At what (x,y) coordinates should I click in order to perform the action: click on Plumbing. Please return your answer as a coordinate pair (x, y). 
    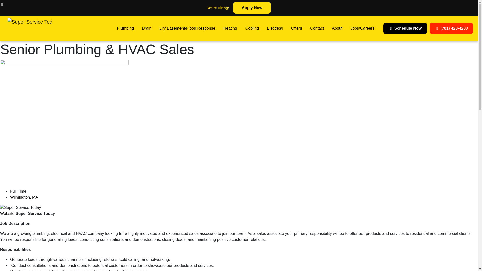
    Looking at the image, I should click on (125, 28).